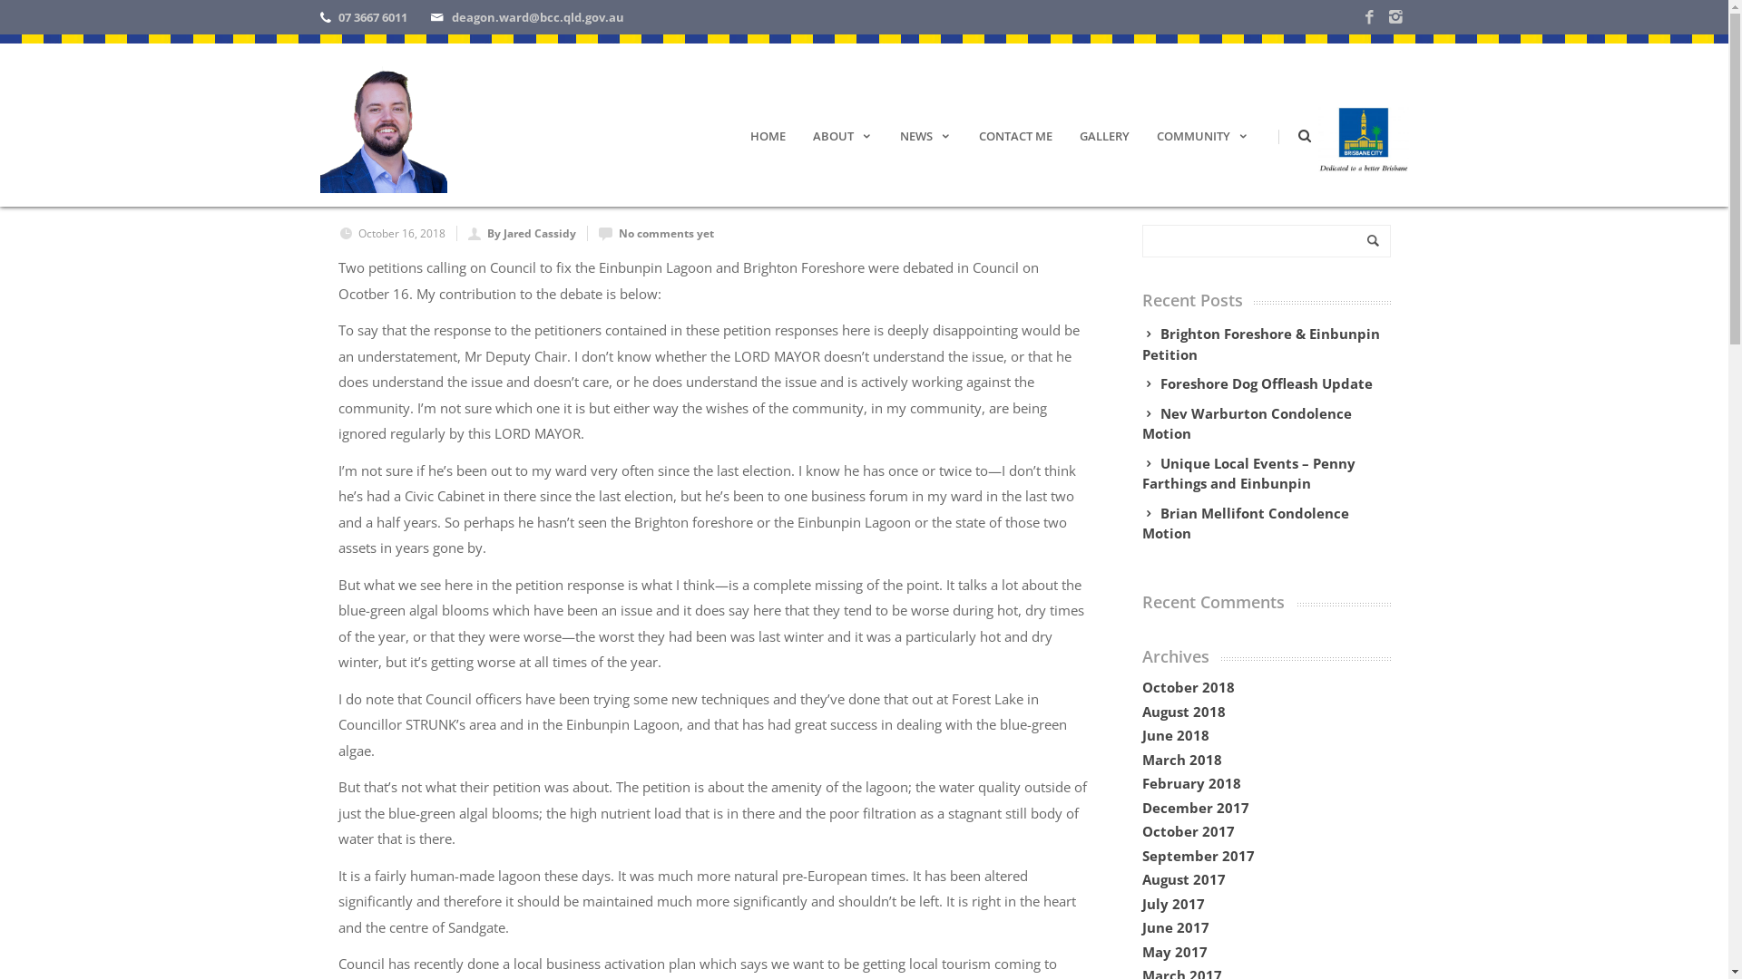 The width and height of the screenshot is (1742, 979). Describe the element at coordinates (1188, 687) in the screenshot. I see `October 2018` at that location.